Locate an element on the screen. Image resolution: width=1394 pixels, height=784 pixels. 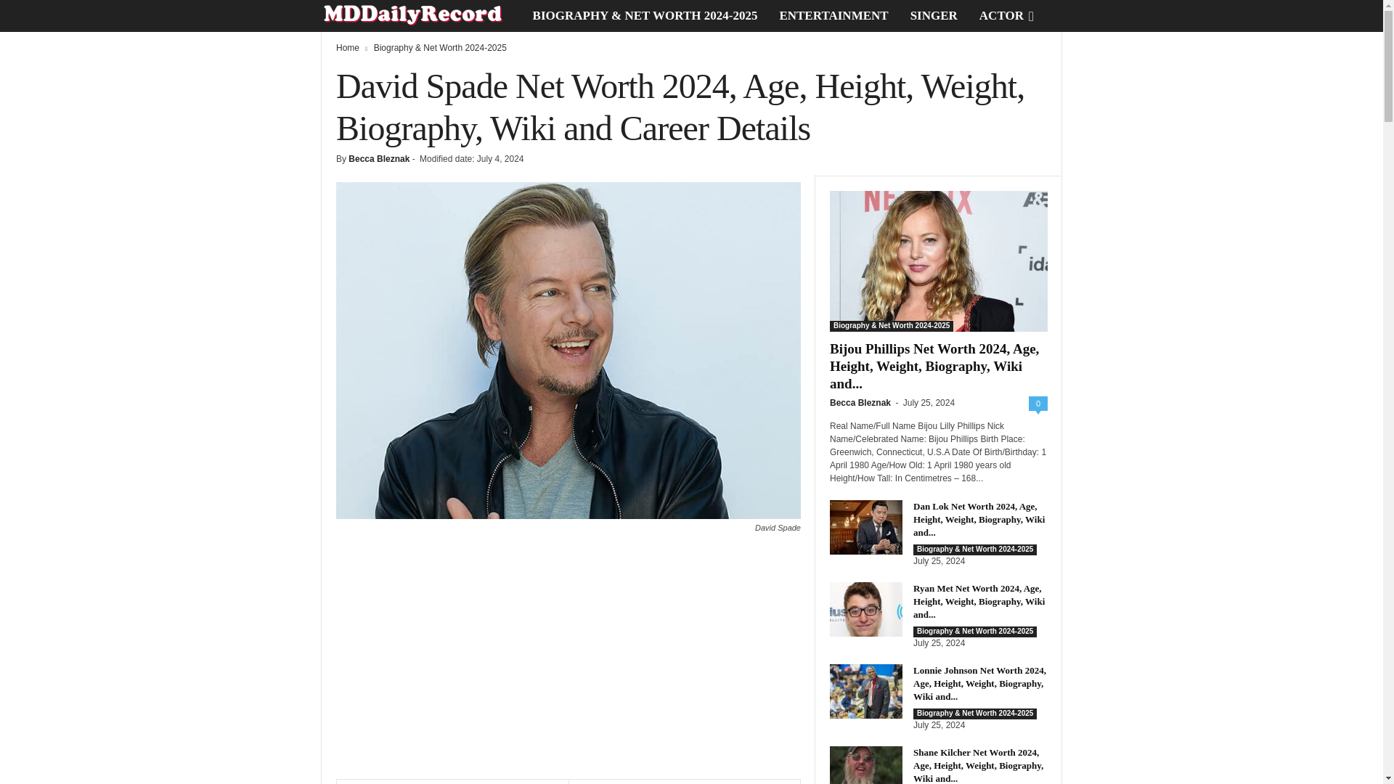
Becca Bleznak is located at coordinates (379, 158).